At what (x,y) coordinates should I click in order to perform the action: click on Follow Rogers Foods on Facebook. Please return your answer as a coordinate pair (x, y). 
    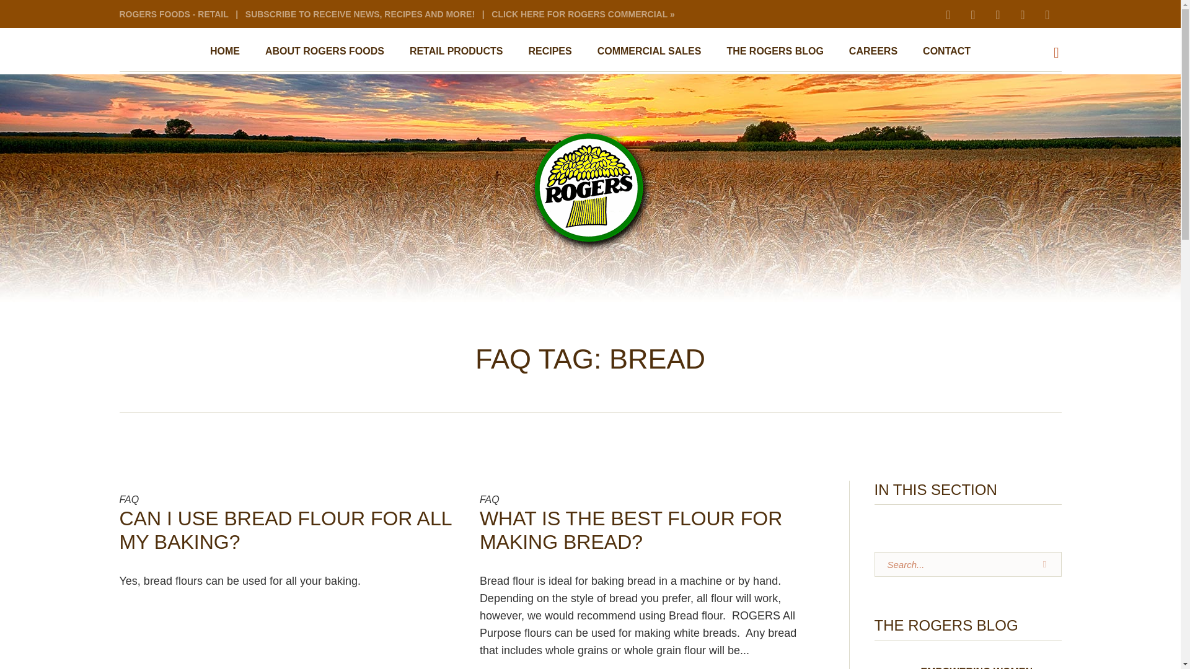
    Looking at the image, I should click on (997, 14).